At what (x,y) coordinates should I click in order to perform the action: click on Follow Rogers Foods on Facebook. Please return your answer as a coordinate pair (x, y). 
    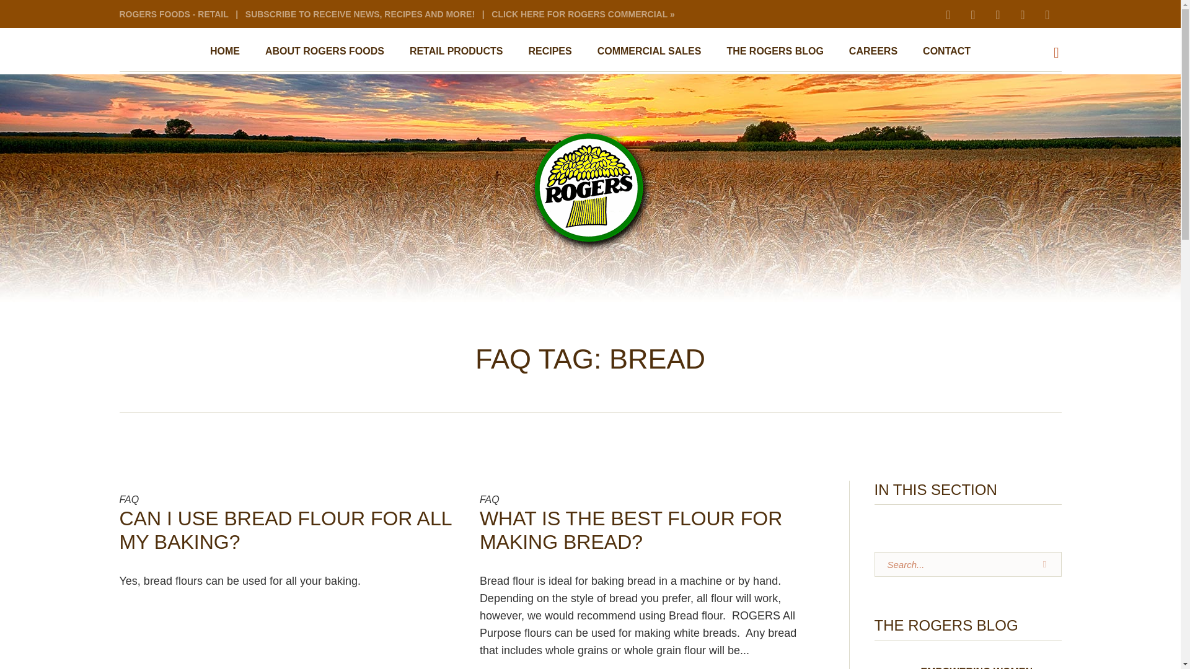
    Looking at the image, I should click on (997, 14).